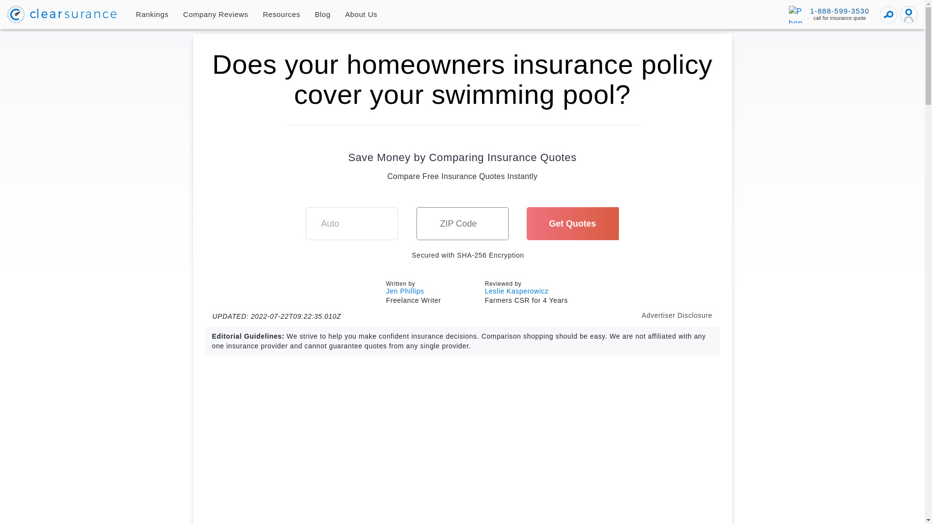 The height and width of the screenshot is (524, 932). Describe the element at coordinates (152, 15) in the screenshot. I see `Rankings` at that location.